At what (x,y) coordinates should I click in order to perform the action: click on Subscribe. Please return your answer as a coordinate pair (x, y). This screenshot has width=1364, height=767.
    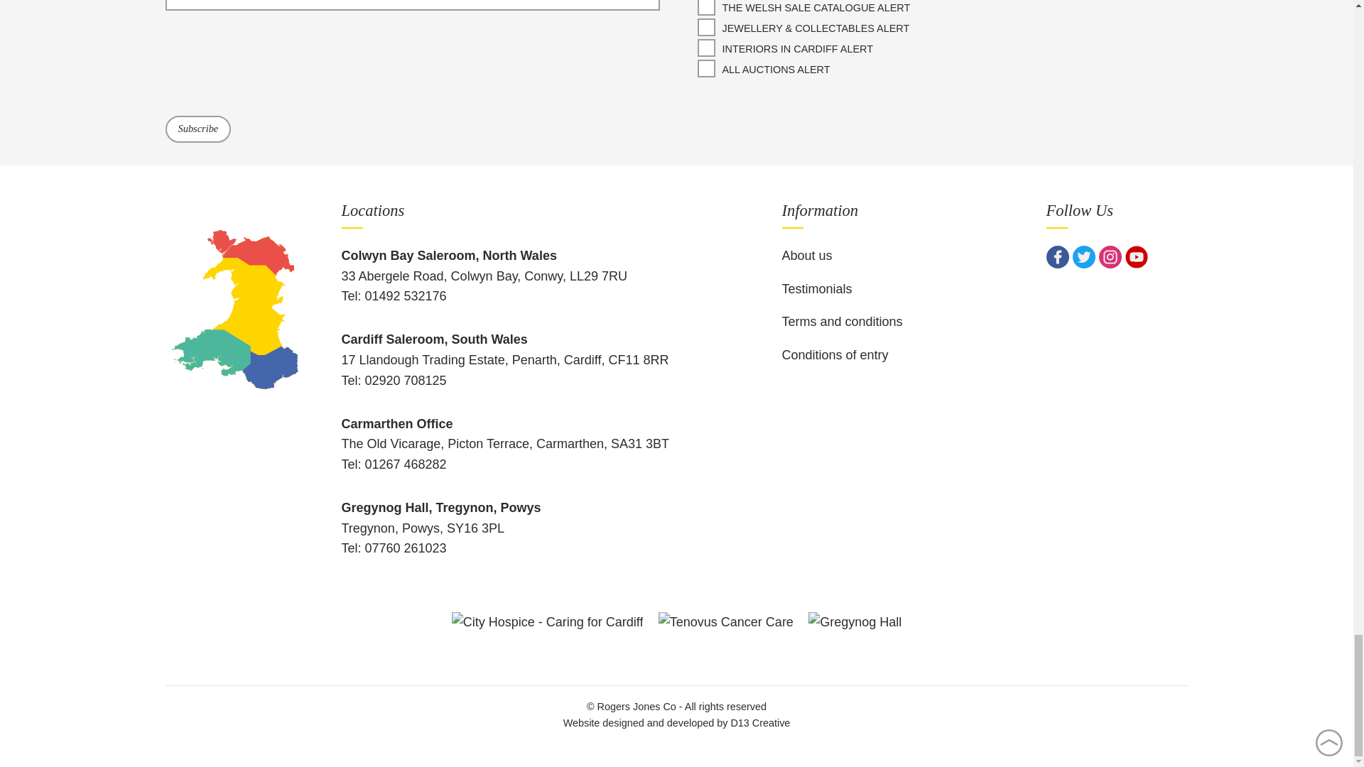
    Looking at the image, I should click on (197, 129).